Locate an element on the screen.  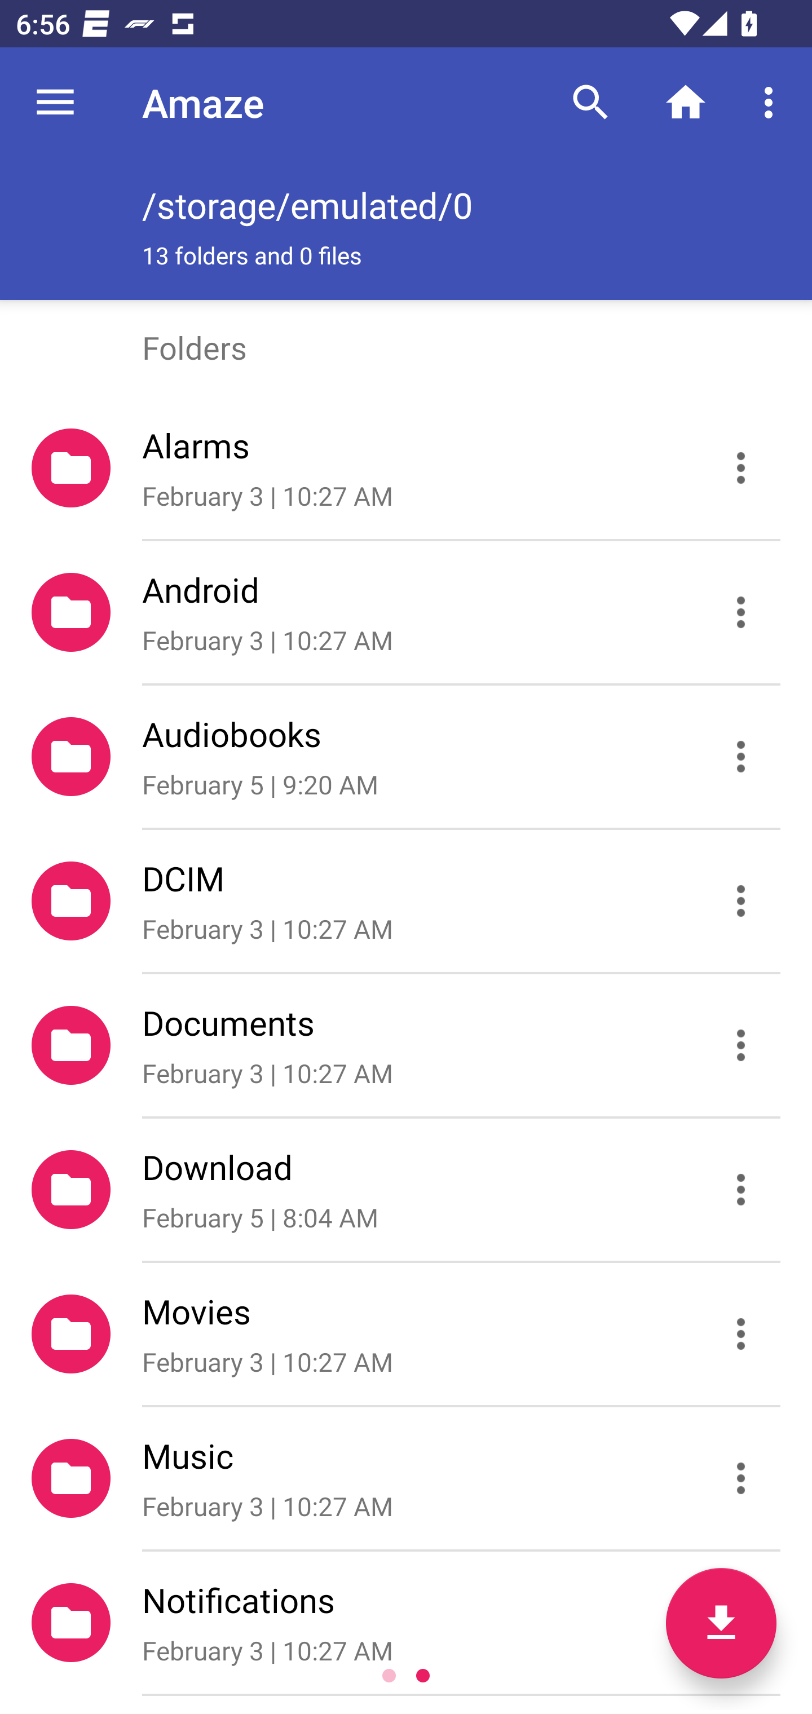
Movies February 3 | 10:27 AM is located at coordinates (406, 1334).